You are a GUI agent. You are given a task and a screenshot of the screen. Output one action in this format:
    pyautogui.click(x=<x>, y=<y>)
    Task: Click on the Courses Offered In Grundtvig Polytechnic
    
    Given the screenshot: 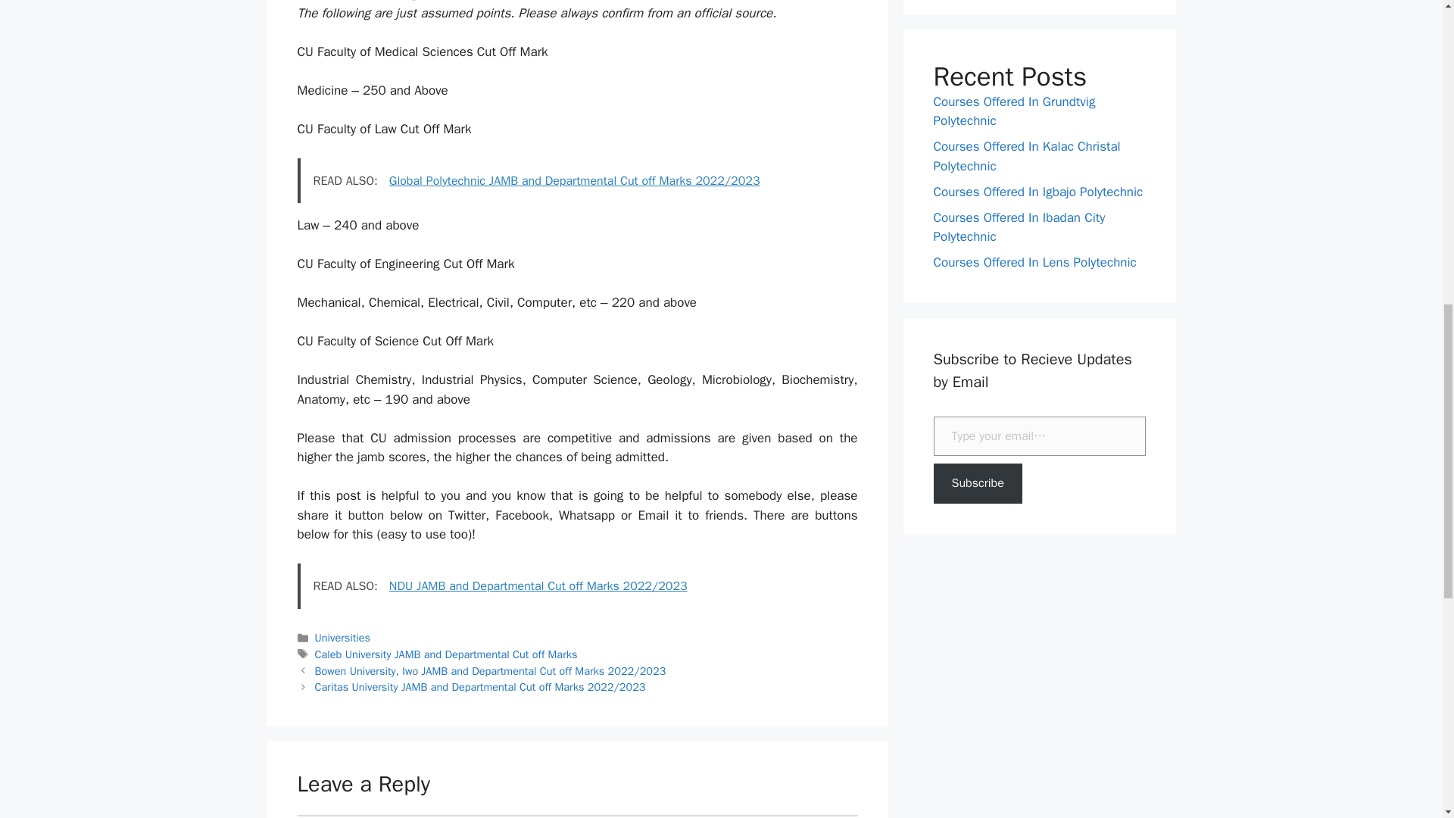 What is the action you would take?
    pyautogui.click(x=1013, y=111)
    